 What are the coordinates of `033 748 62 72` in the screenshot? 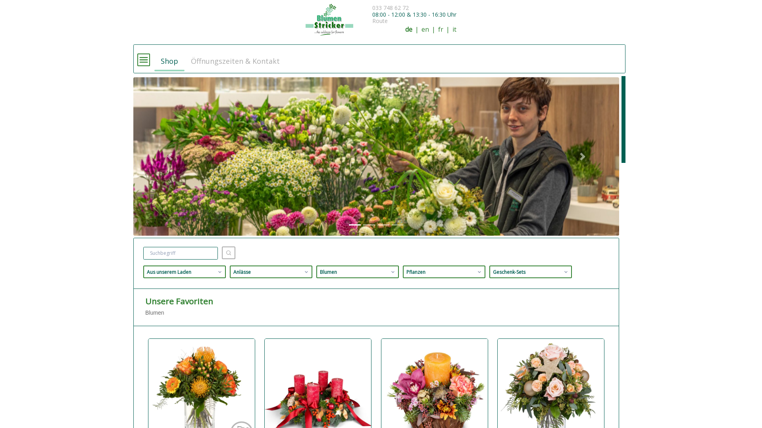 It's located at (391, 8).